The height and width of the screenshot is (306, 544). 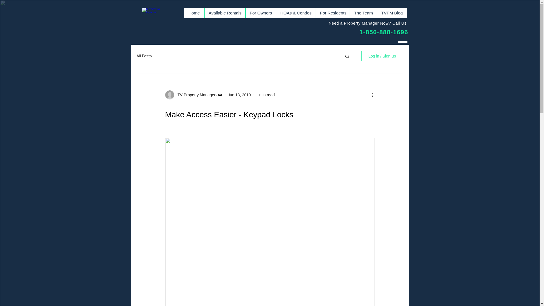 I want to click on Jun 13, 2019, so click(x=239, y=95).